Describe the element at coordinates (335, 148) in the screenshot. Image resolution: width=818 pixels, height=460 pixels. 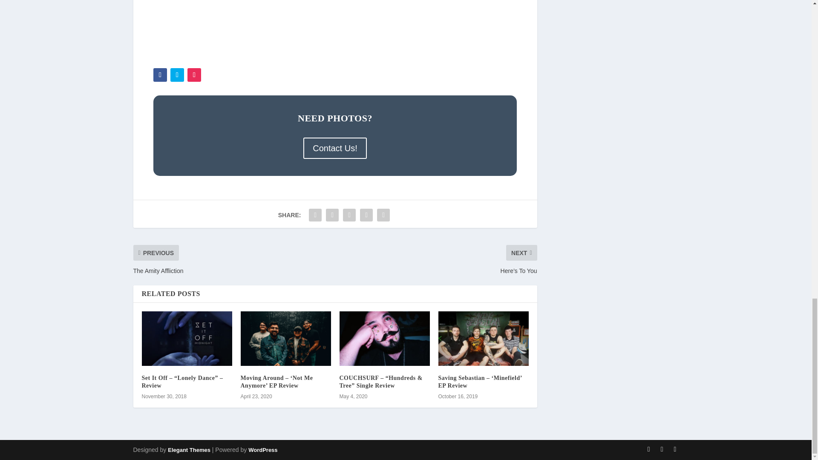
I see `Contact Us!` at that location.